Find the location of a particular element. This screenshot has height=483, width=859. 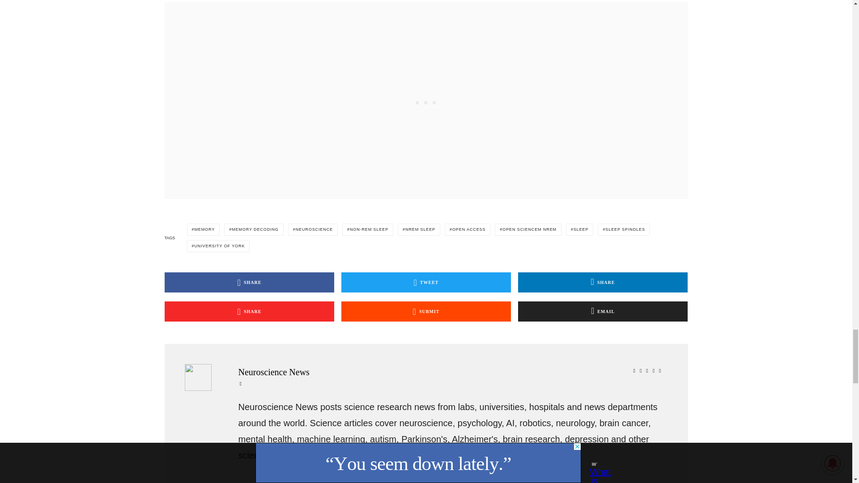

SHARE is located at coordinates (603, 283).